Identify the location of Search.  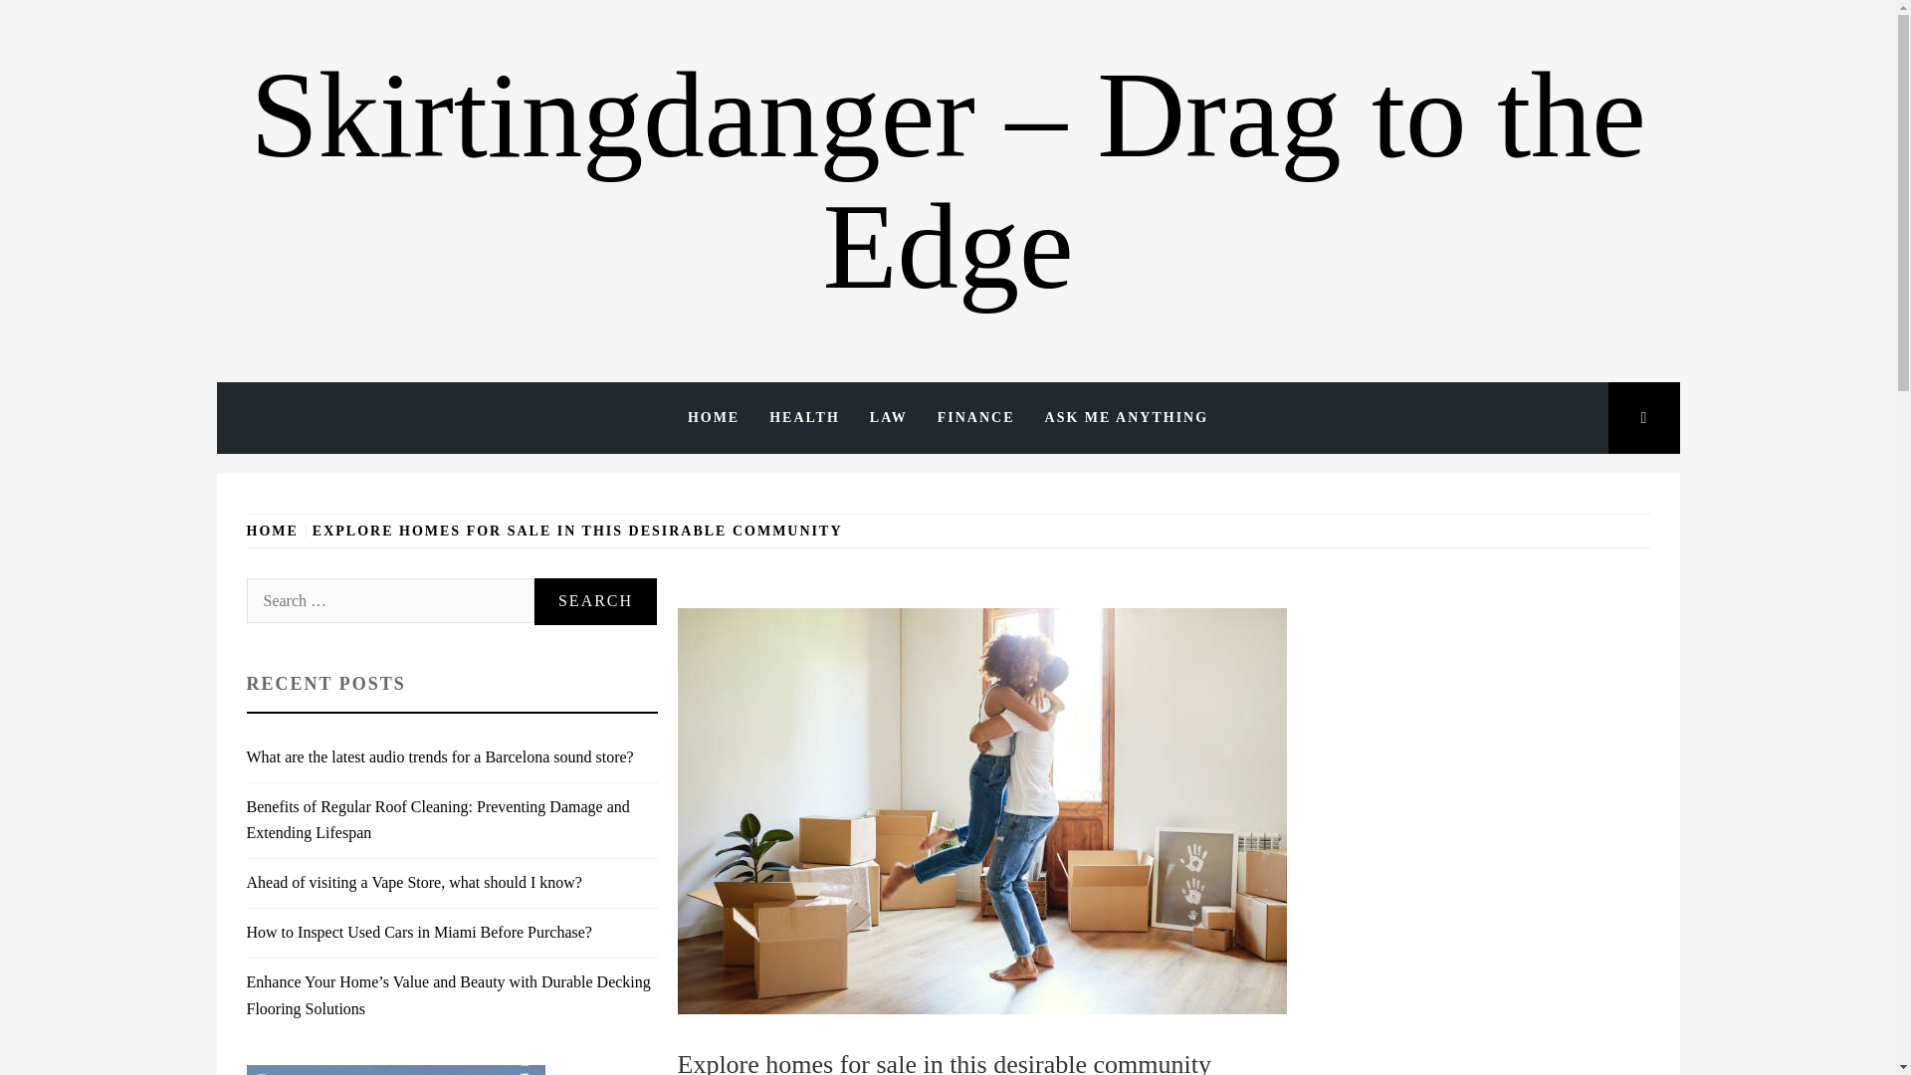
(848, 50).